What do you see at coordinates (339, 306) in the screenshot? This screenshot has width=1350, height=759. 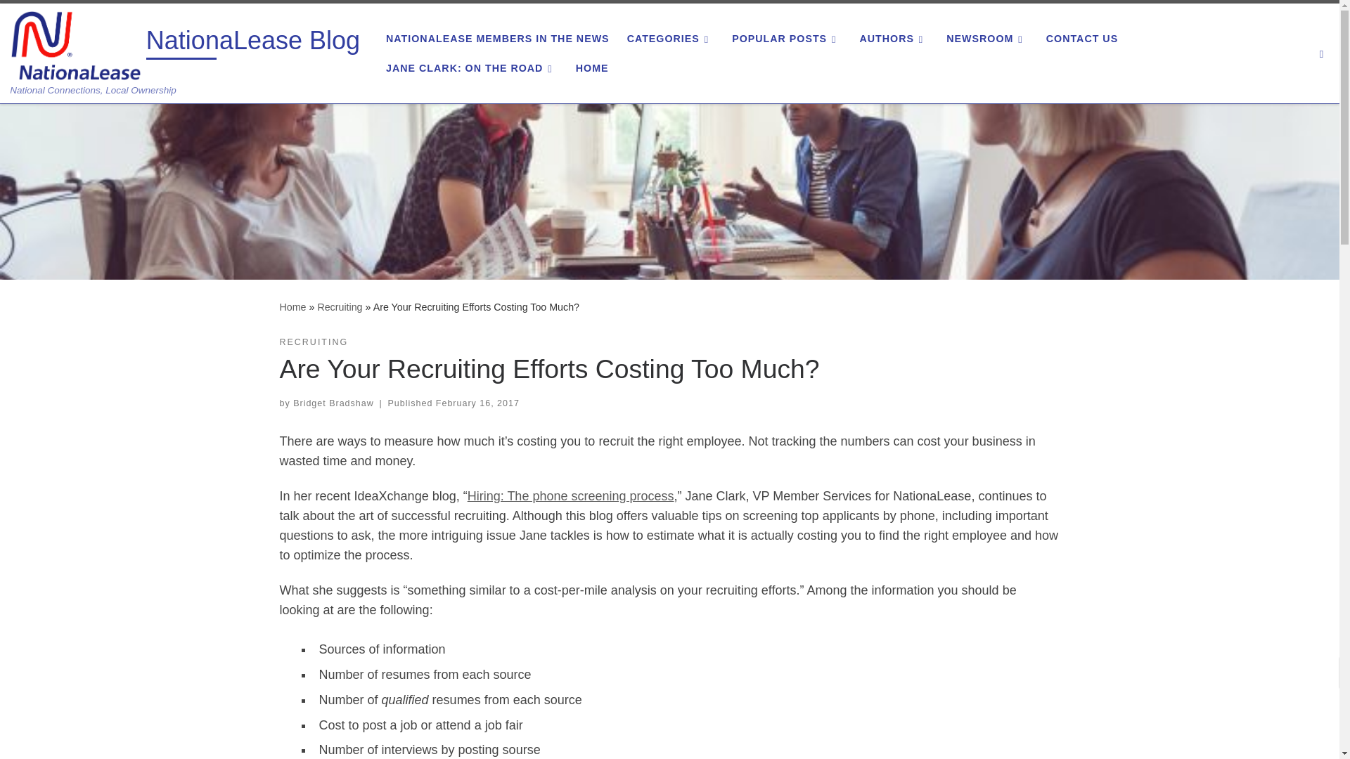 I see `Recruiting` at bounding box center [339, 306].